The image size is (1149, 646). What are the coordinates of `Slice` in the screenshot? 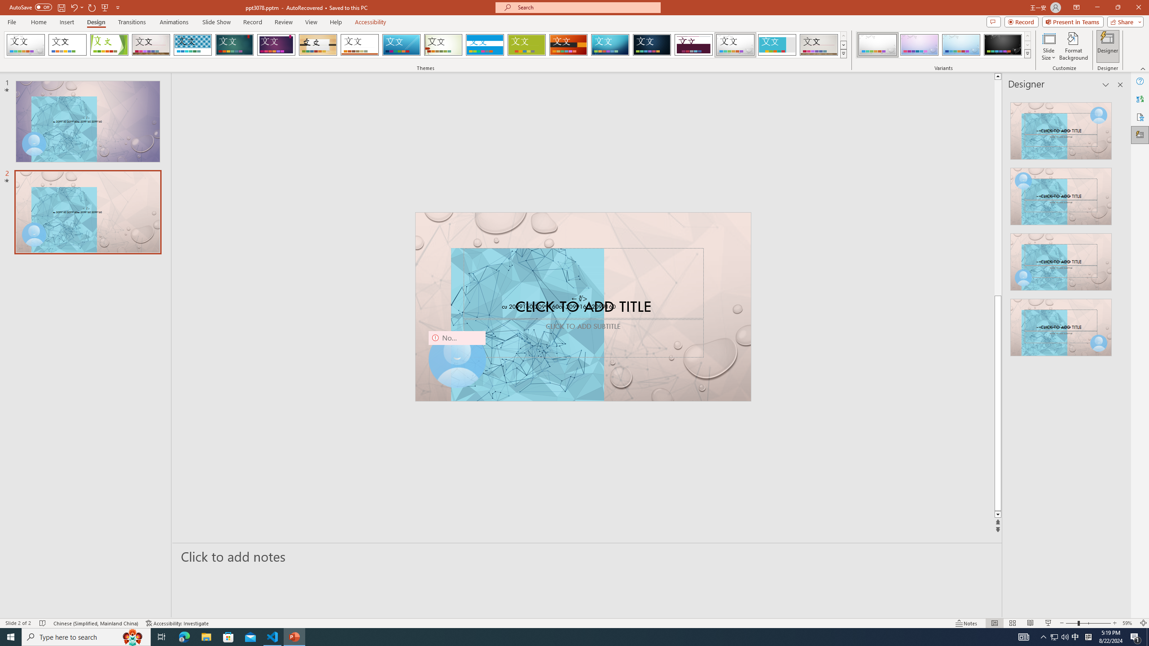 It's located at (401, 45).